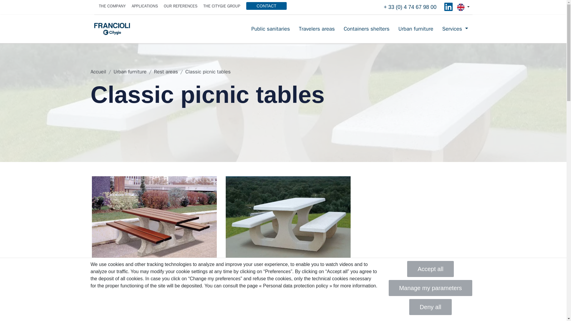 The image size is (571, 321). What do you see at coordinates (317, 29) in the screenshot?
I see `Travelers areas` at bounding box center [317, 29].